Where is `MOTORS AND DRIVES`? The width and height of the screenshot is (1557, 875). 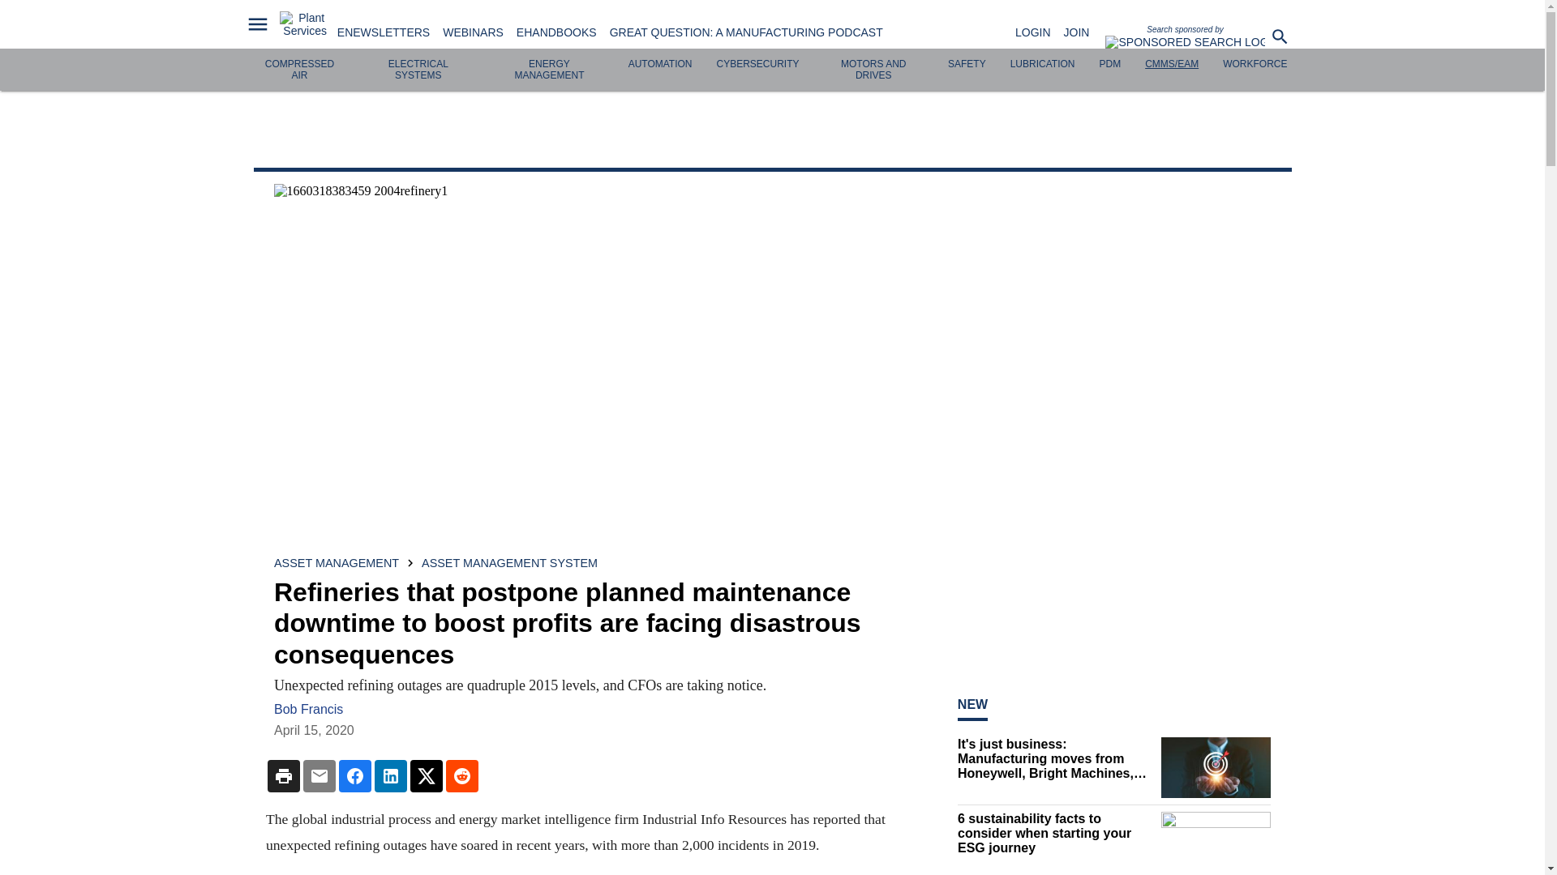 MOTORS AND DRIVES is located at coordinates (873, 70).